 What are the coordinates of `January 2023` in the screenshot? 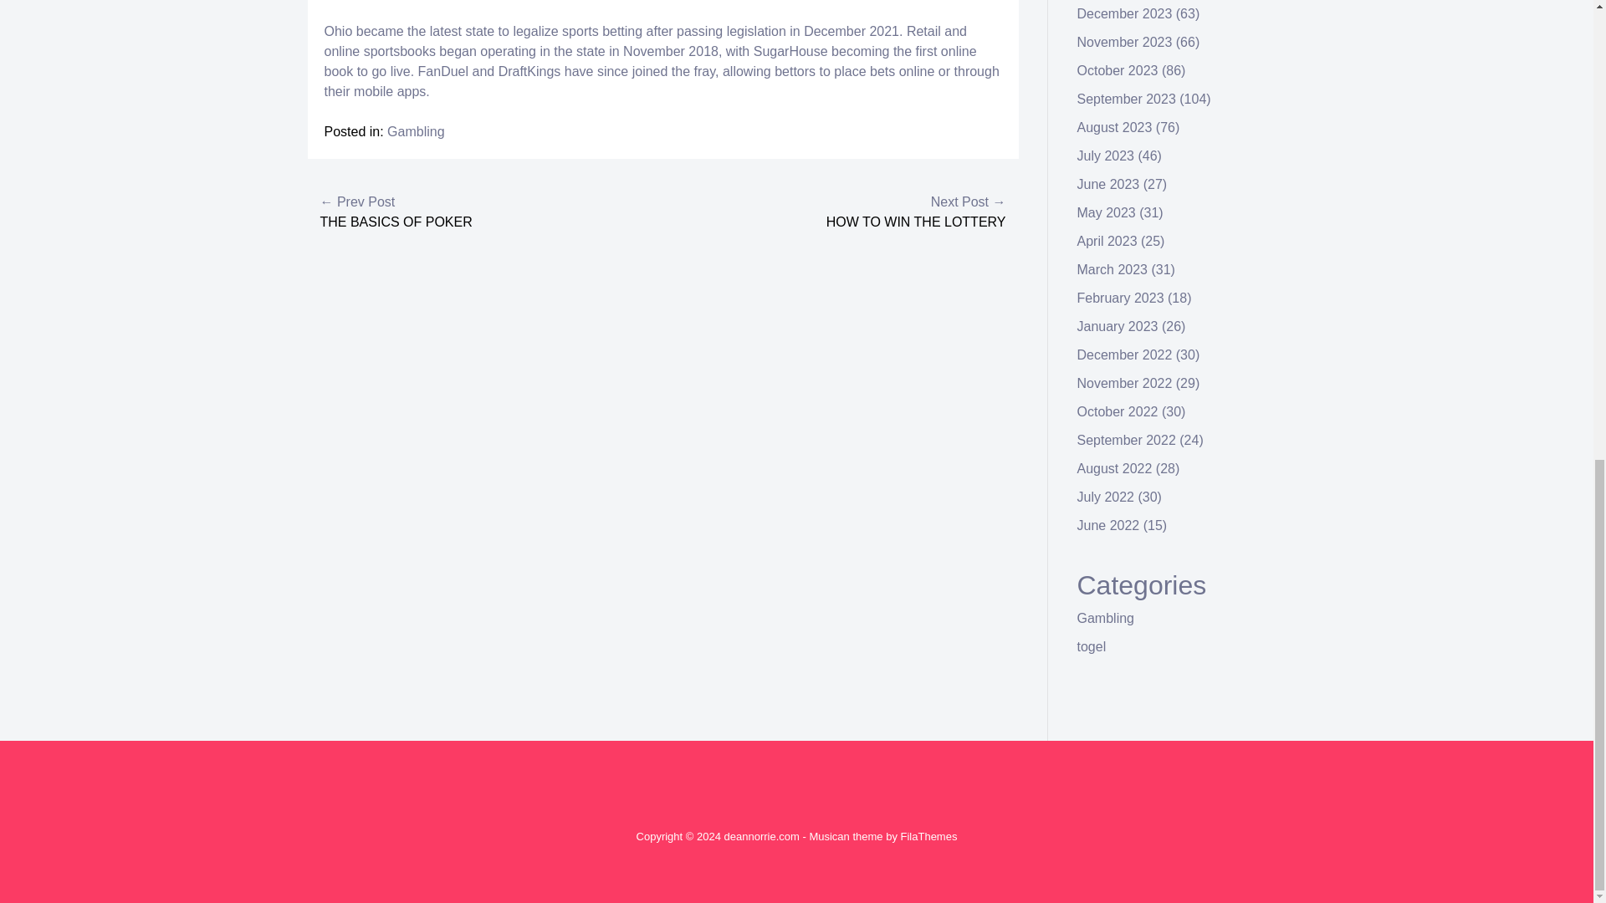 It's located at (1118, 326).